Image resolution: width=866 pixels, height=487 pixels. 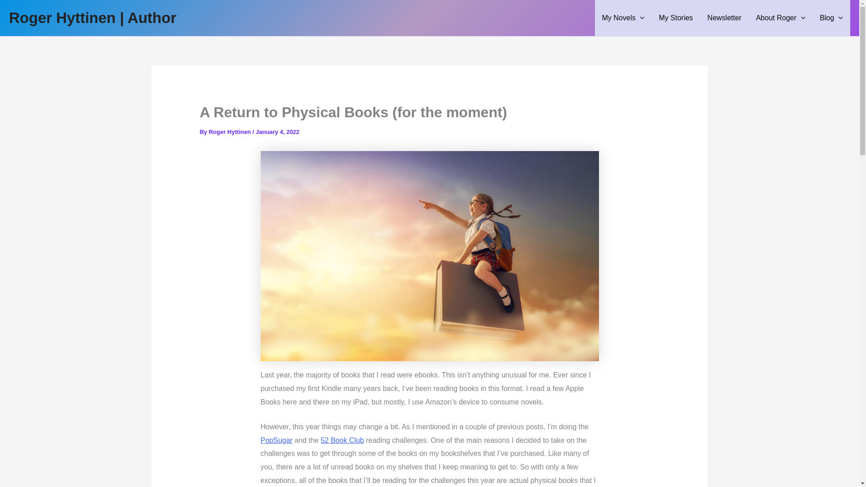 What do you see at coordinates (622, 18) in the screenshot?
I see `My Novels` at bounding box center [622, 18].